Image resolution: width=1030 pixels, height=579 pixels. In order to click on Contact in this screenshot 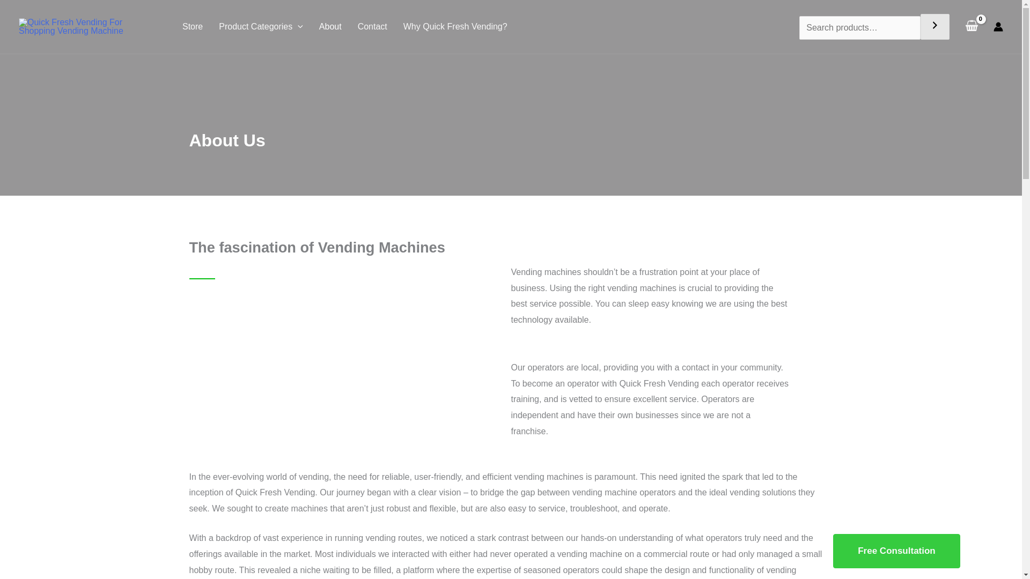, I will do `click(372, 27)`.